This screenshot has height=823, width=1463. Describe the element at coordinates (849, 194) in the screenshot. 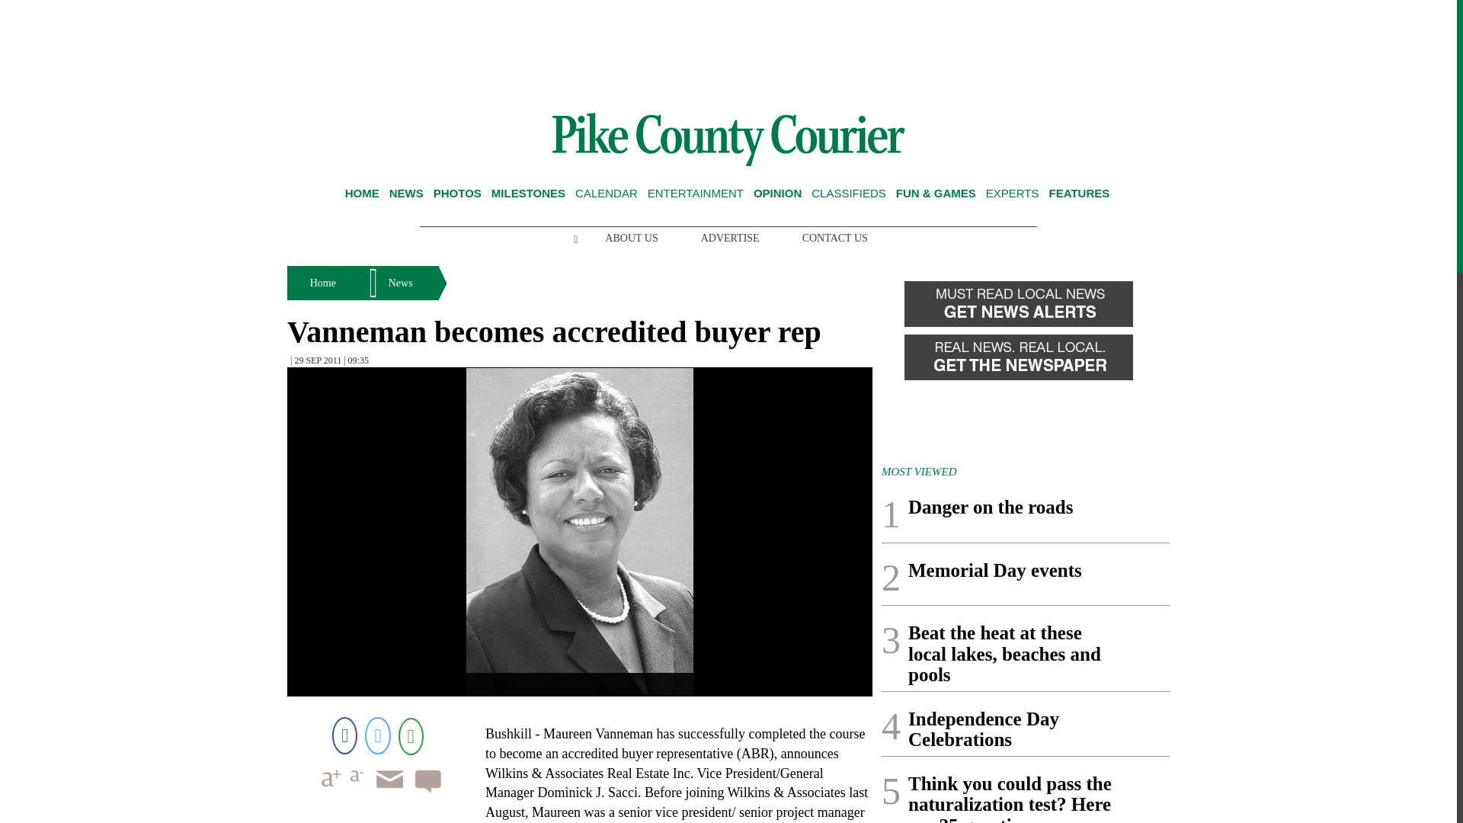

I see `CLASSIFIEDS` at that location.